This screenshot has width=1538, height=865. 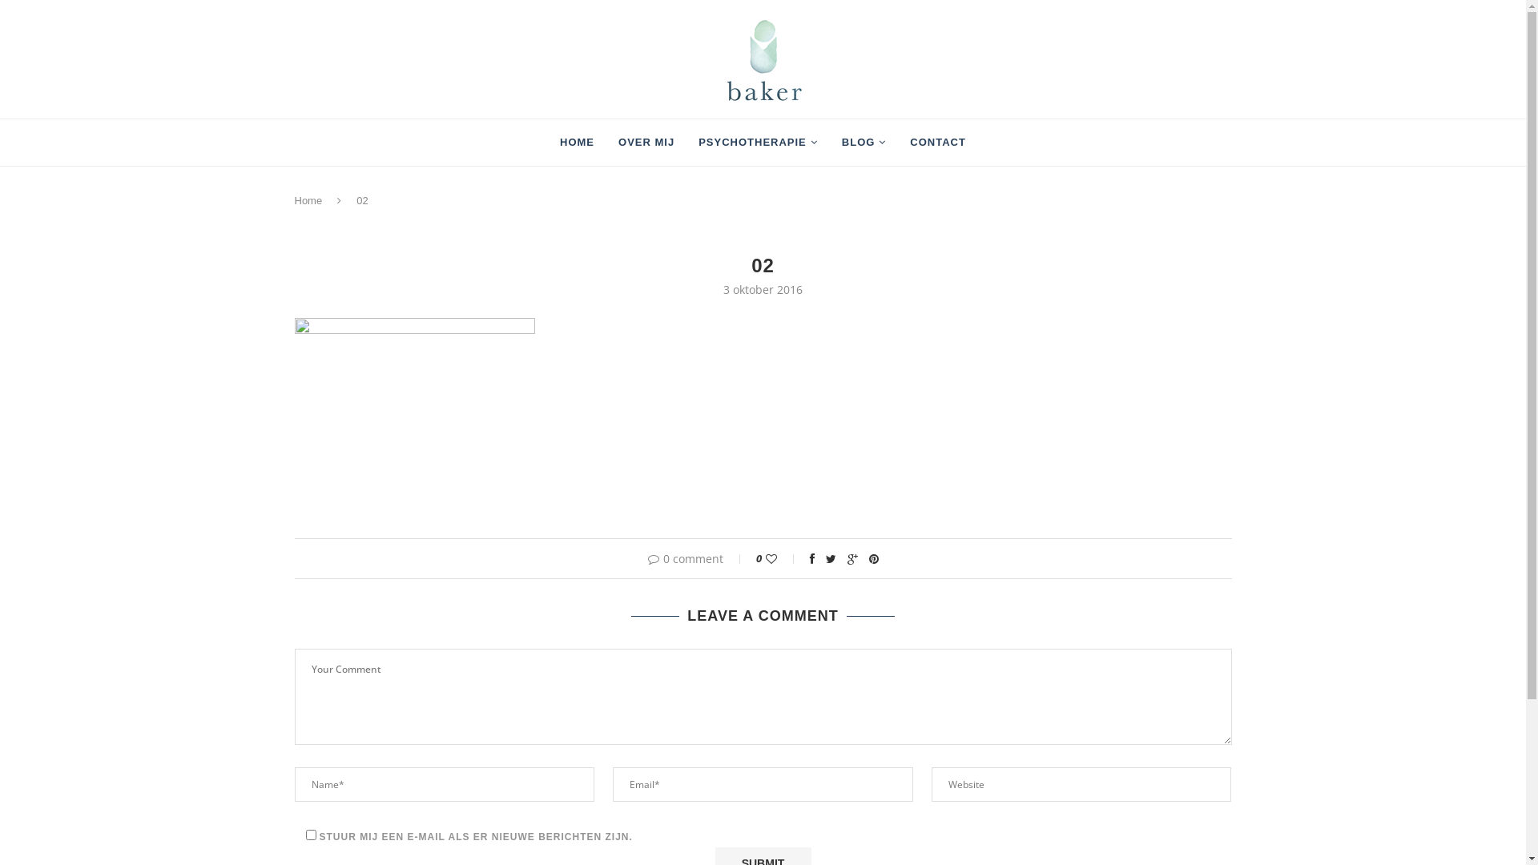 I want to click on HOME, so click(x=577, y=143).